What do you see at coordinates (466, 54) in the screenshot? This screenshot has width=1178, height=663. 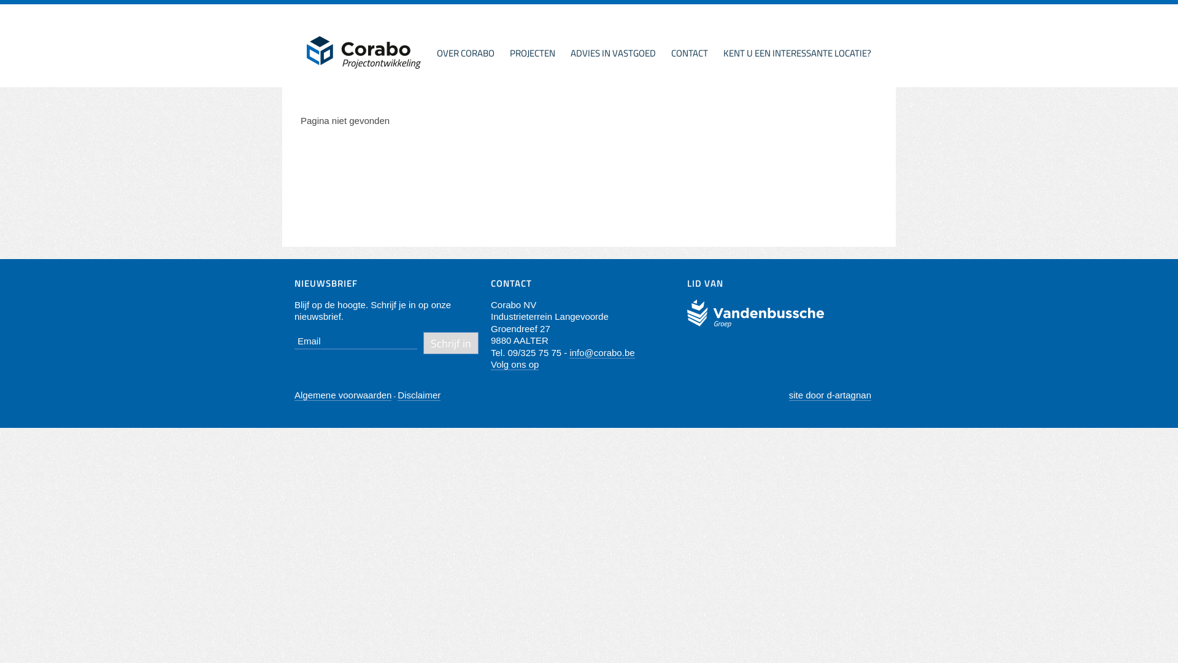 I see `OVER CORABO` at bounding box center [466, 54].